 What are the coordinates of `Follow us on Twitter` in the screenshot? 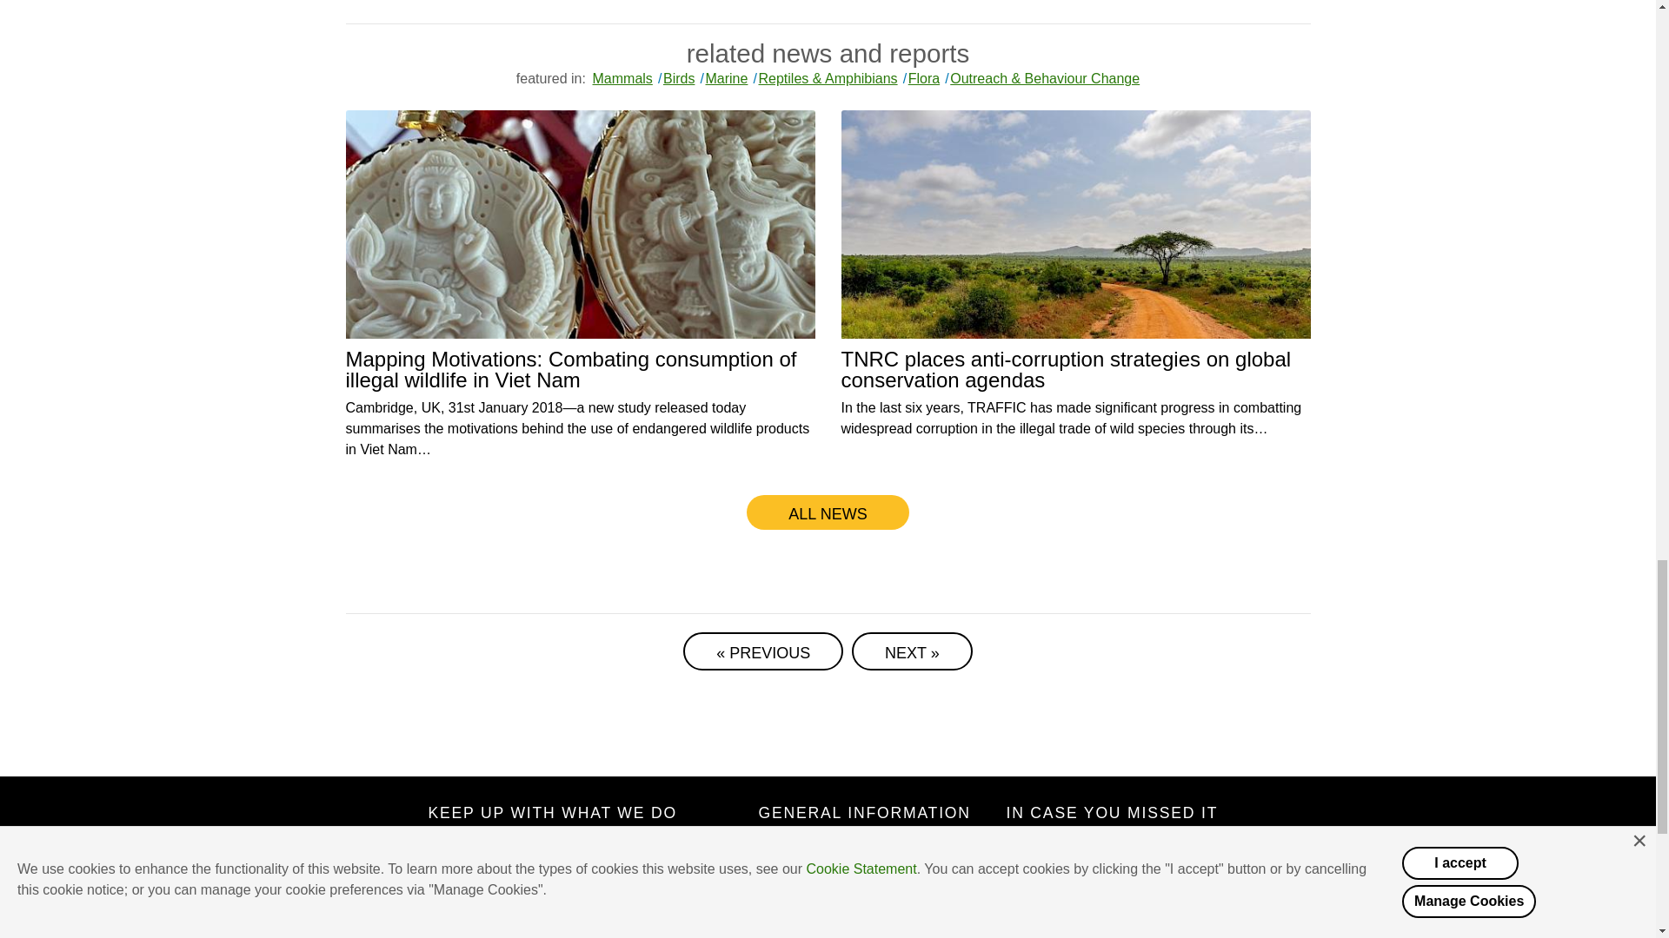 It's located at (495, 925).